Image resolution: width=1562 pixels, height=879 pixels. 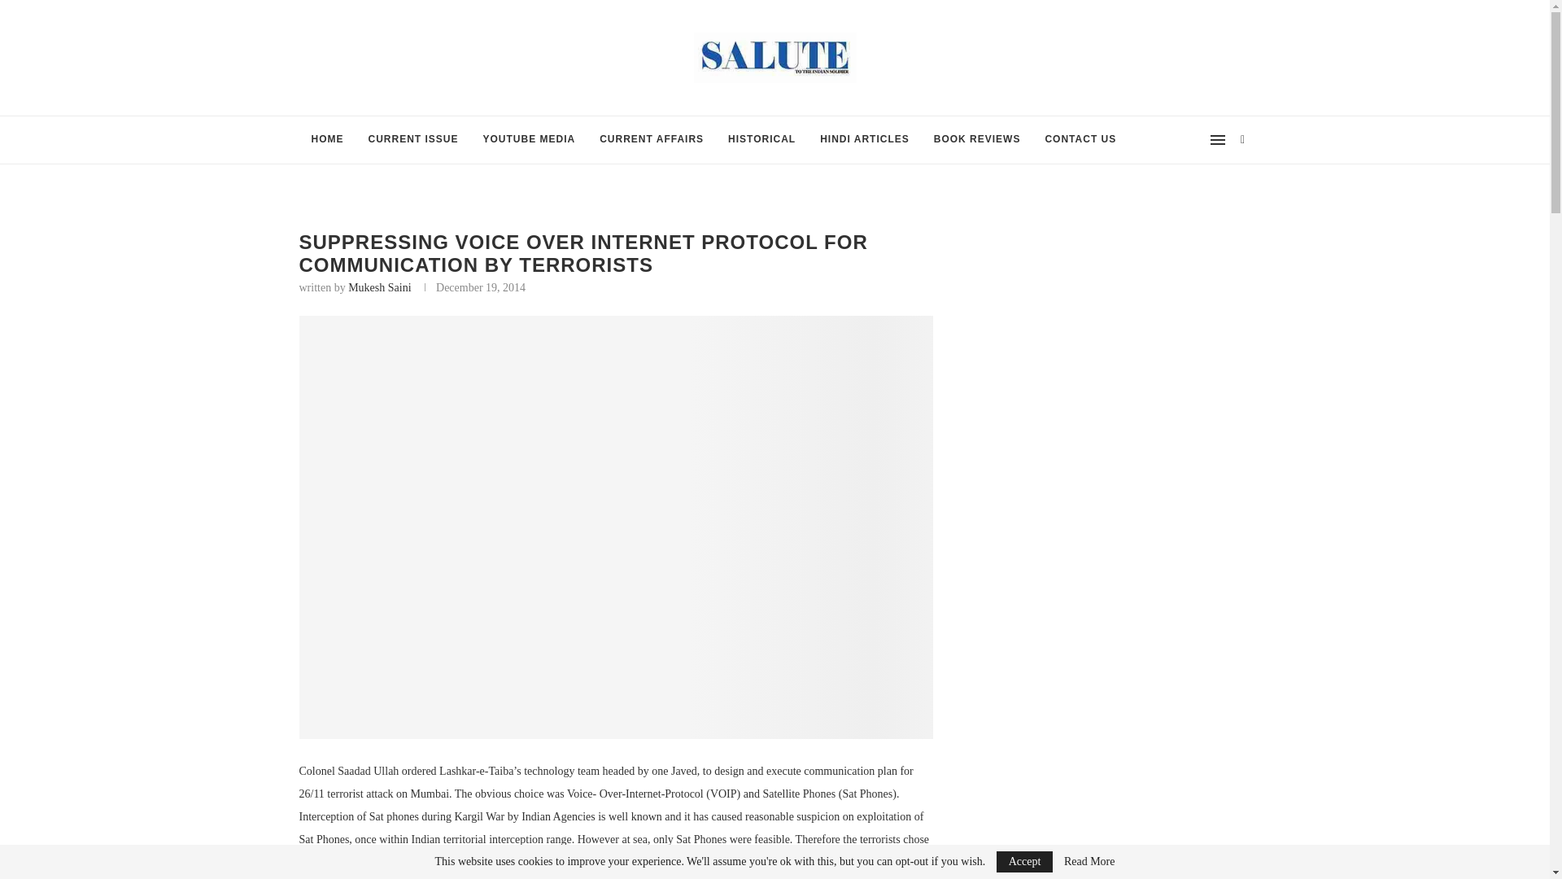 What do you see at coordinates (651, 139) in the screenshot?
I see `CURRENT AFFAIRS` at bounding box center [651, 139].